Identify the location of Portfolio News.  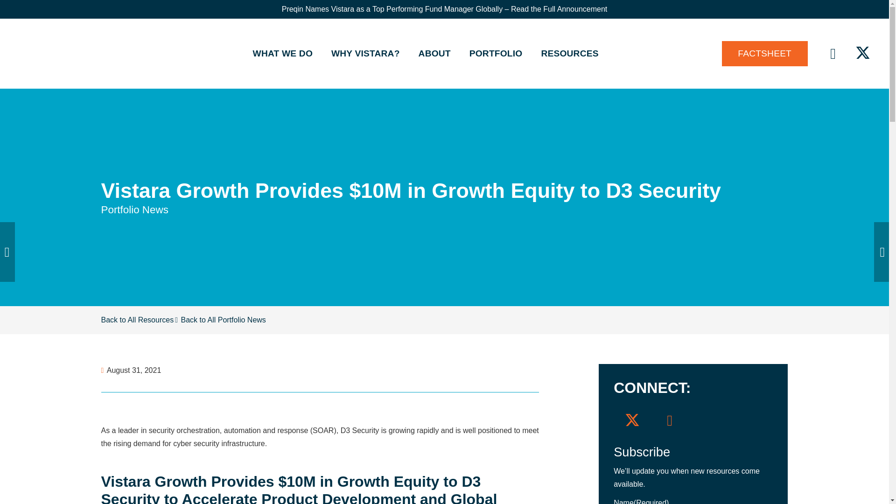
(134, 210).